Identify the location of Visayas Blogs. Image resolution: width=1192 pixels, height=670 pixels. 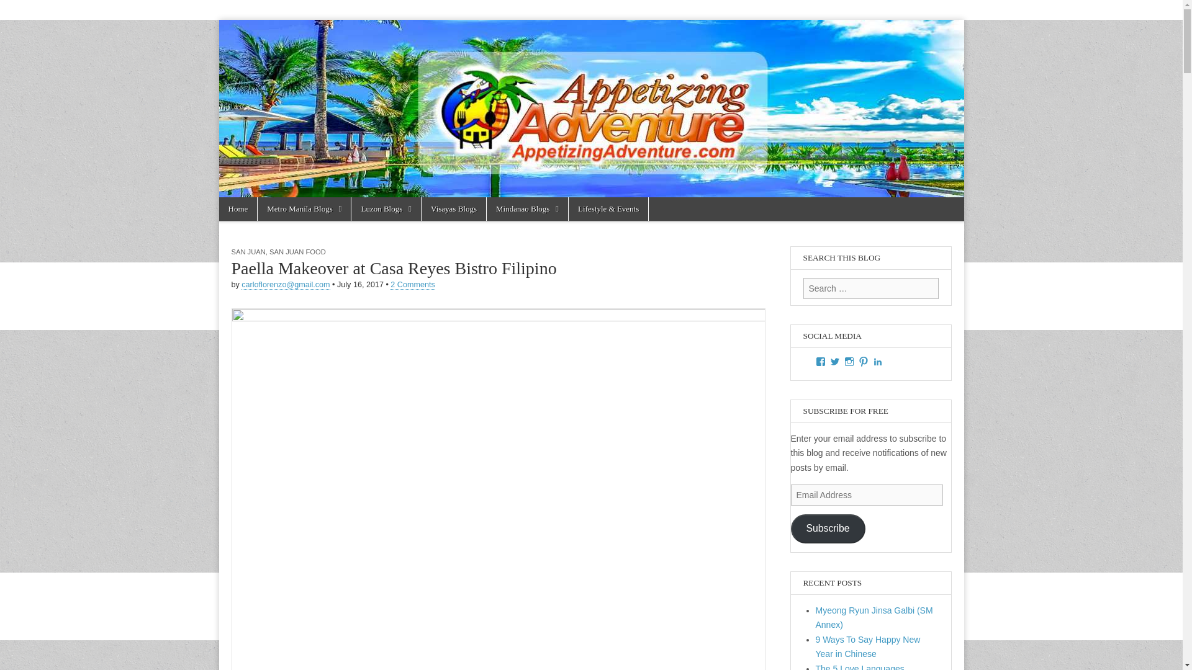
(454, 208).